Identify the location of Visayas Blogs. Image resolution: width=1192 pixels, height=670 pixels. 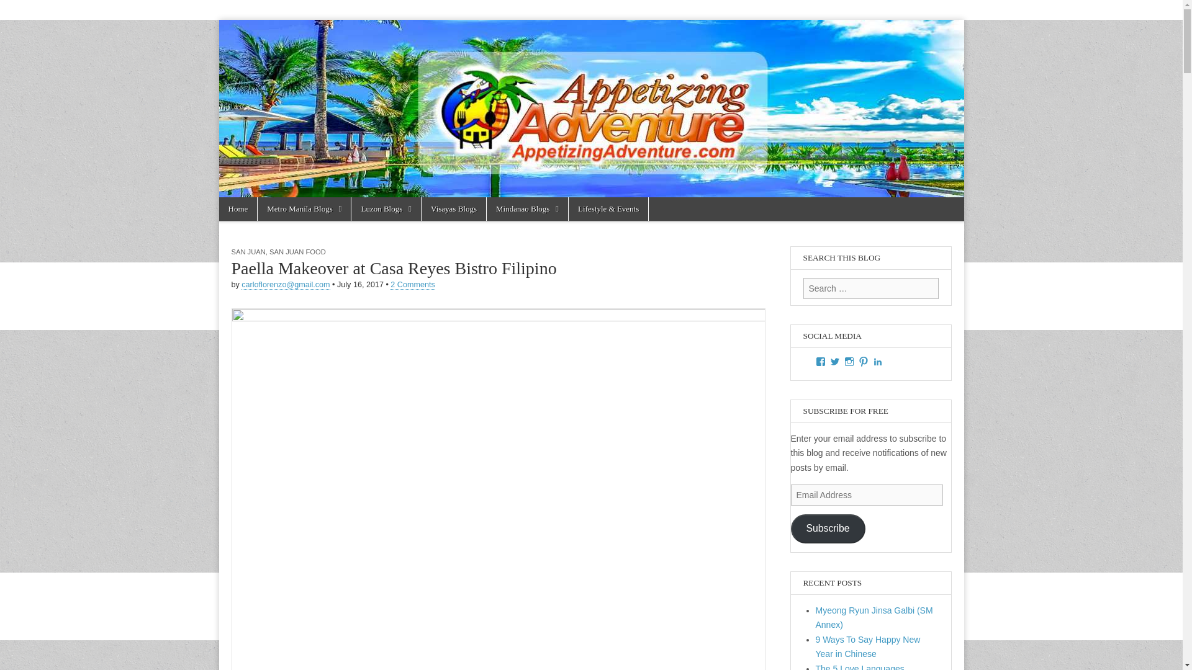
(454, 208).